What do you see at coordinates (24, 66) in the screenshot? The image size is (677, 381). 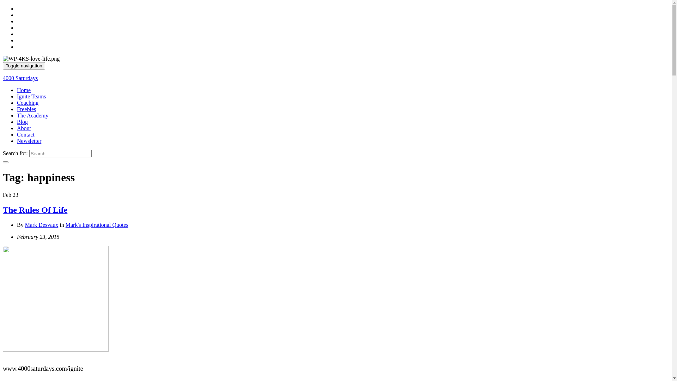 I see `Toggle navigation` at bounding box center [24, 66].